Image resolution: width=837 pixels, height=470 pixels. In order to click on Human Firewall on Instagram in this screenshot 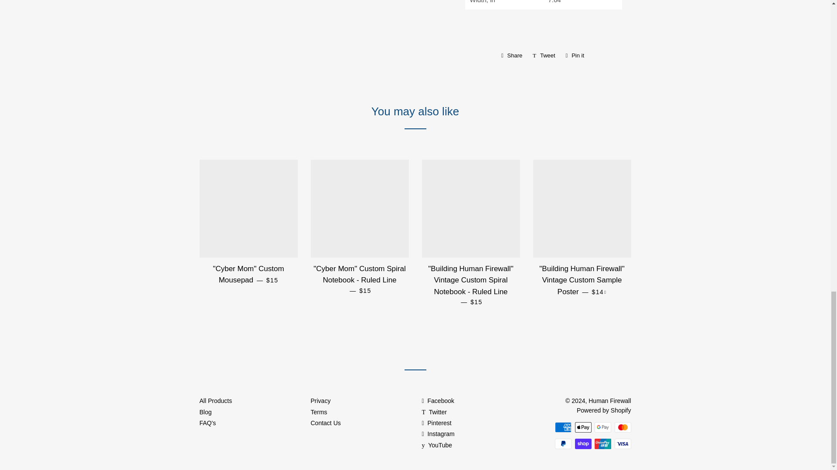, I will do `click(438, 434)`.